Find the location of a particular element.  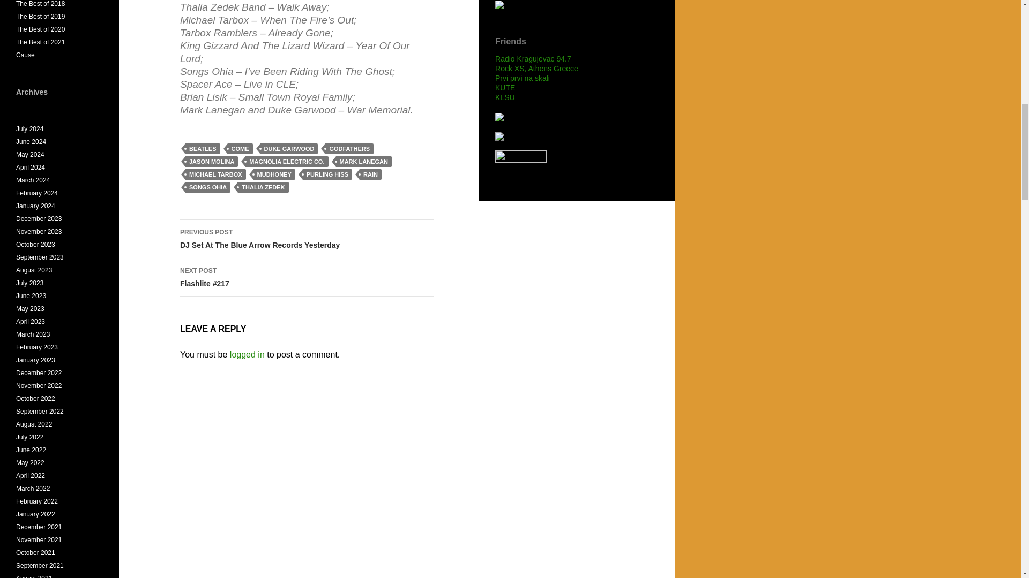

BEATLES is located at coordinates (363, 162).